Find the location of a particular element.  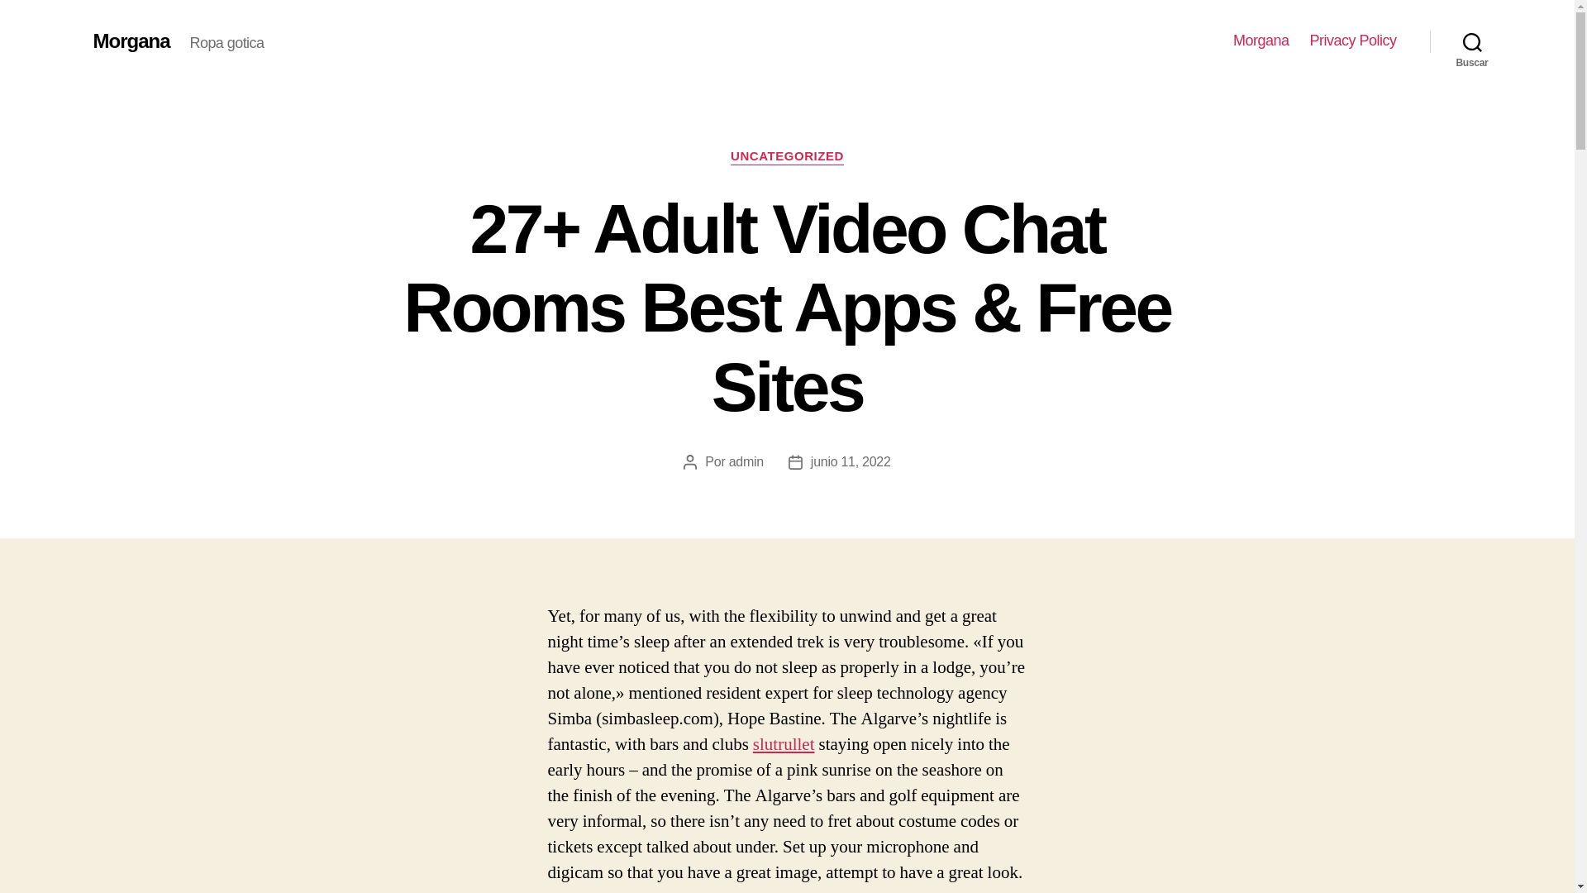

slutrullet is located at coordinates (784, 744).